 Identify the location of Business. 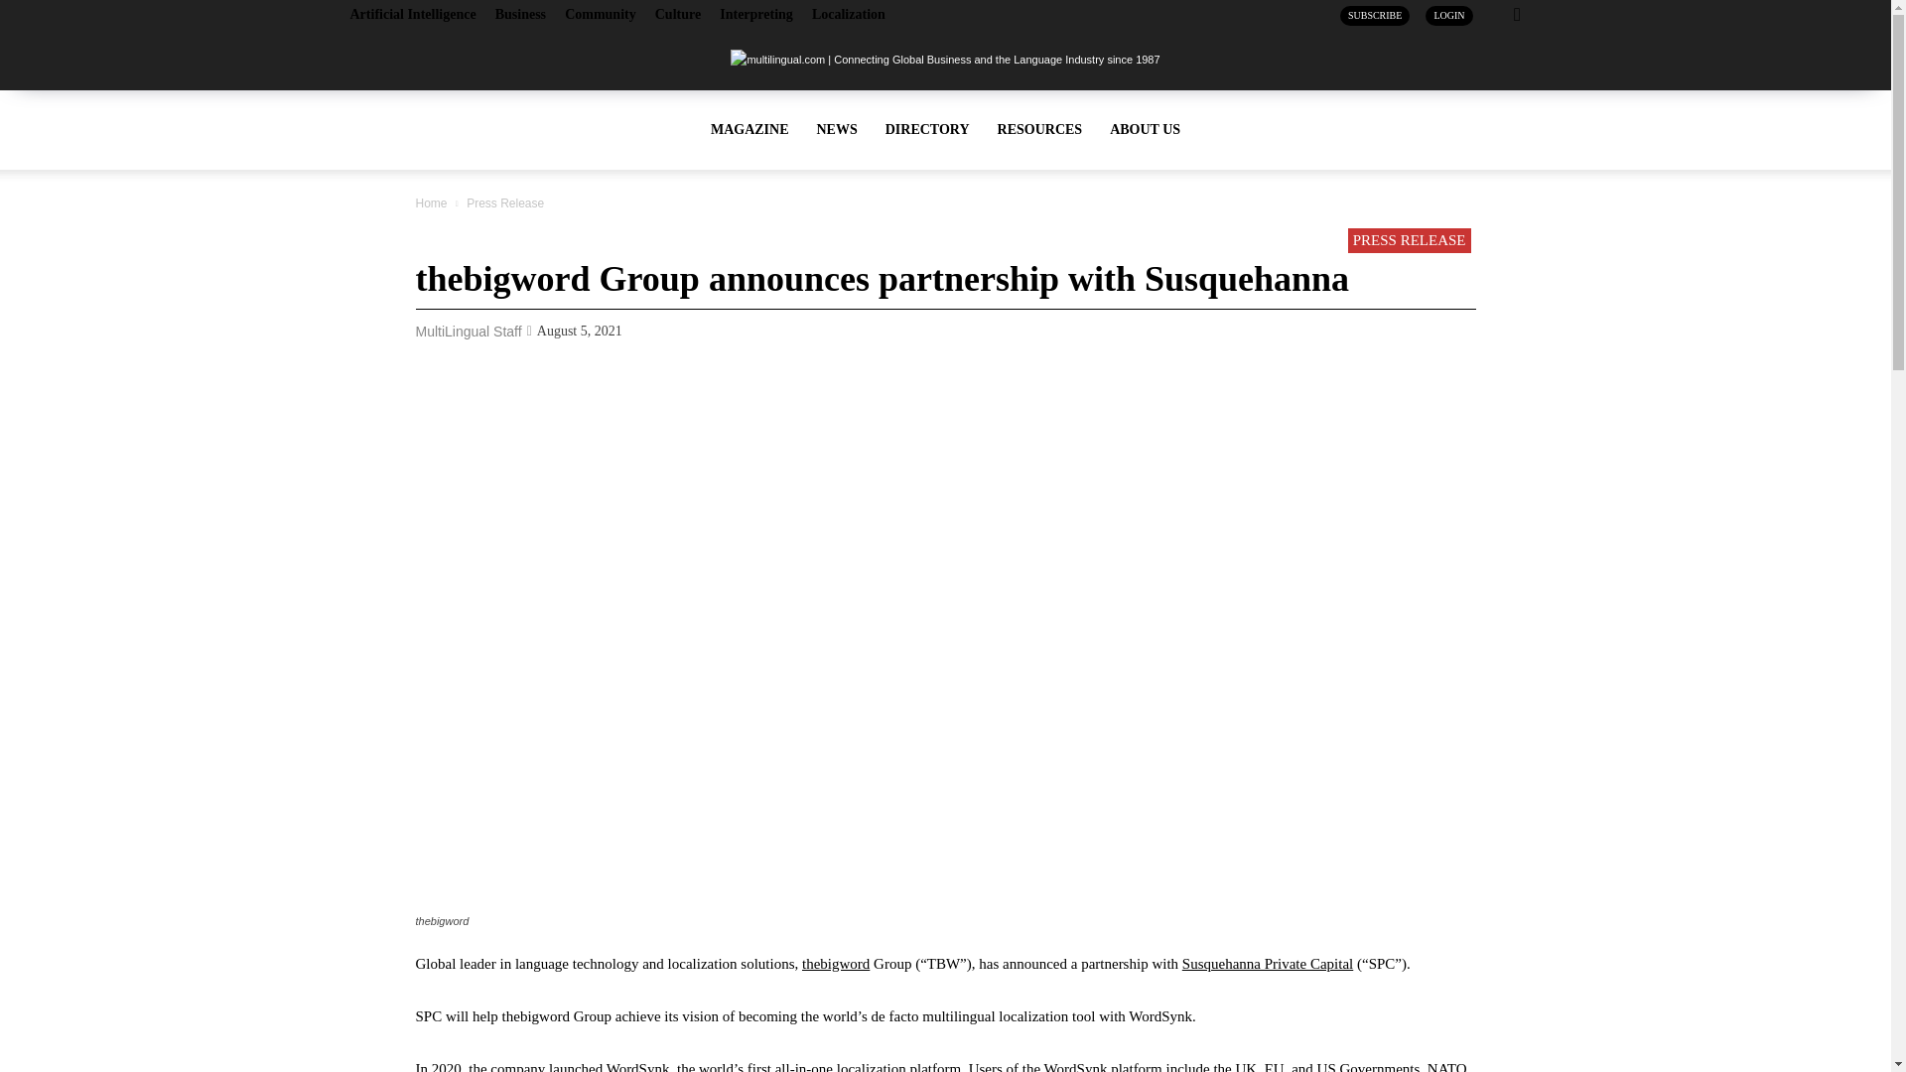
(520, 14).